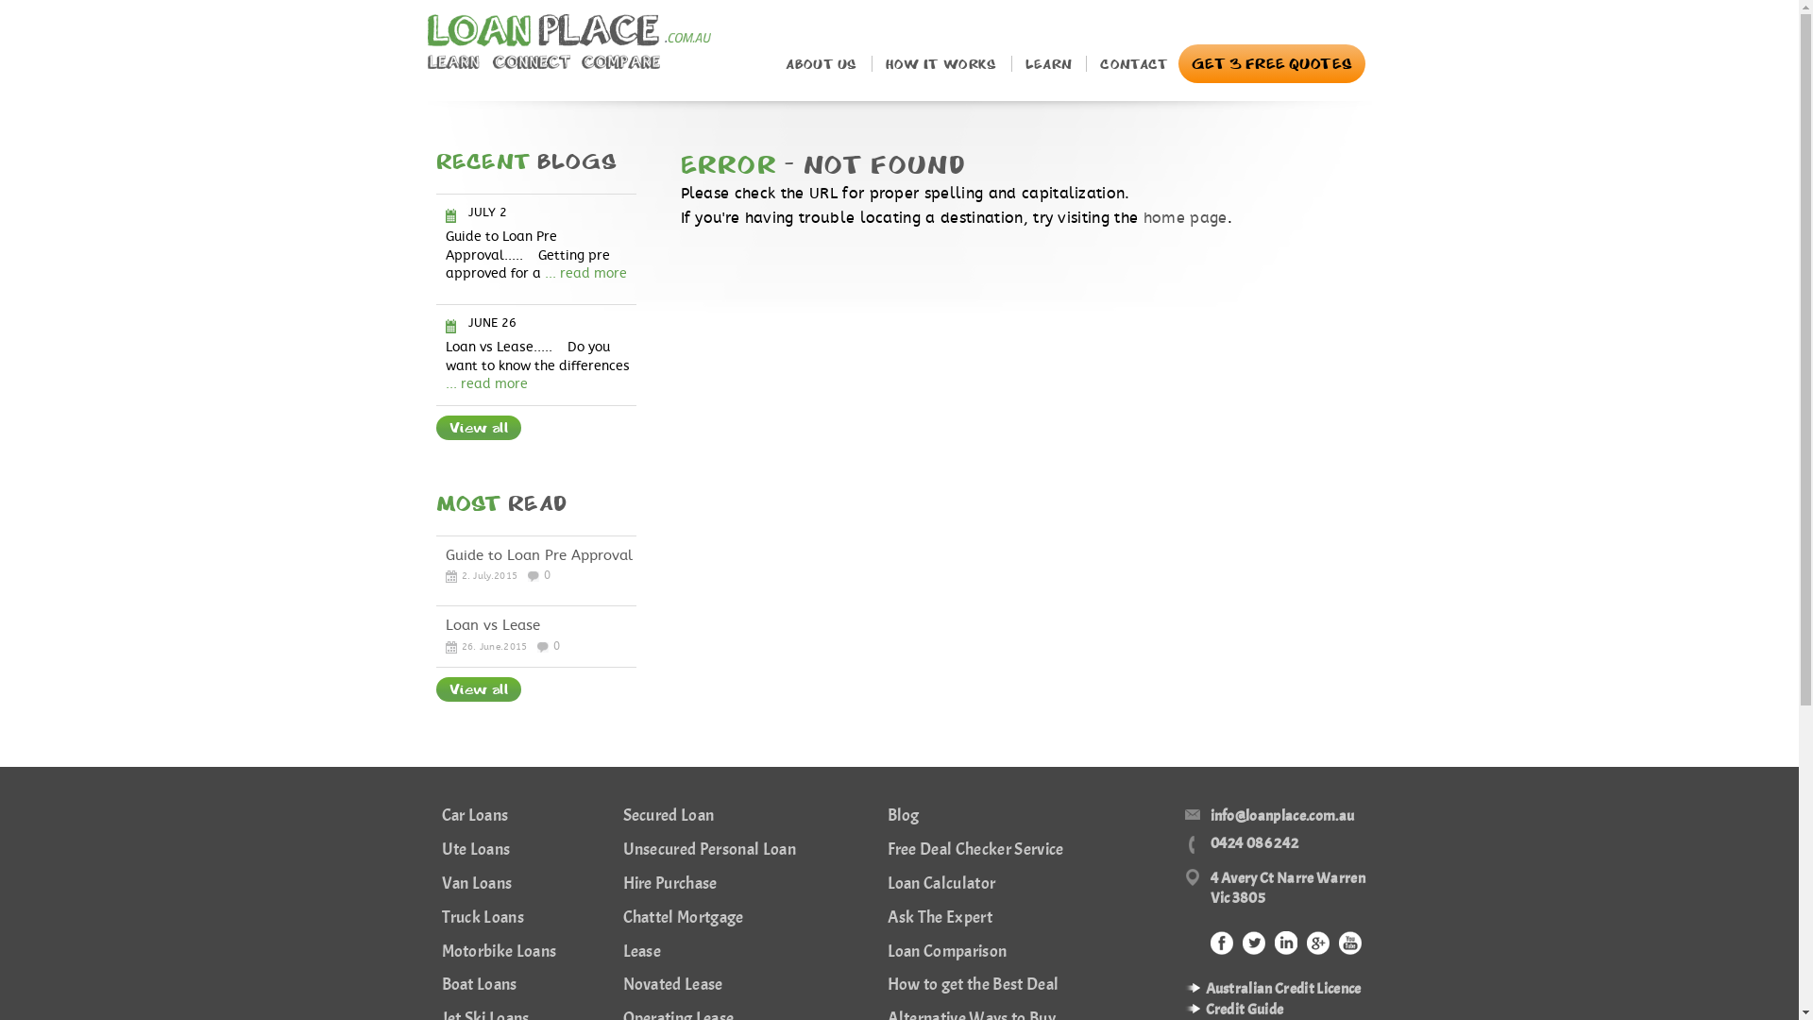 The height and width of the screenshot is (1020, 1813). What do you see at coordinates (669, 816) in the screenshot?
I see `Secured Loan` at bounding box center [669, 816].